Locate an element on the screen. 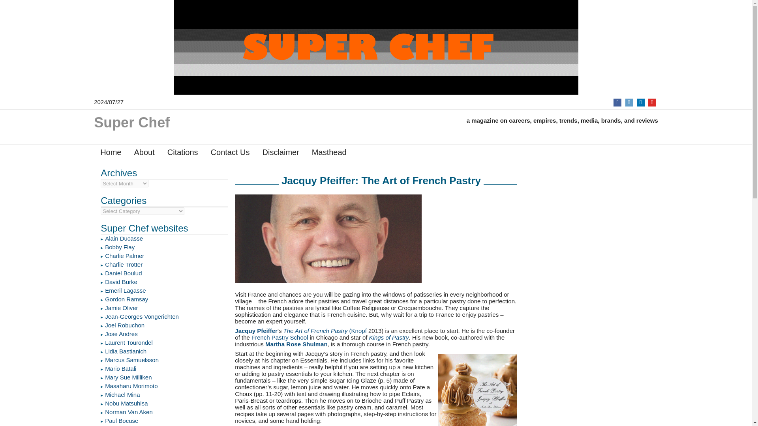 This screenshot has width=758, height=426. About is located at coordinates (144, 154).